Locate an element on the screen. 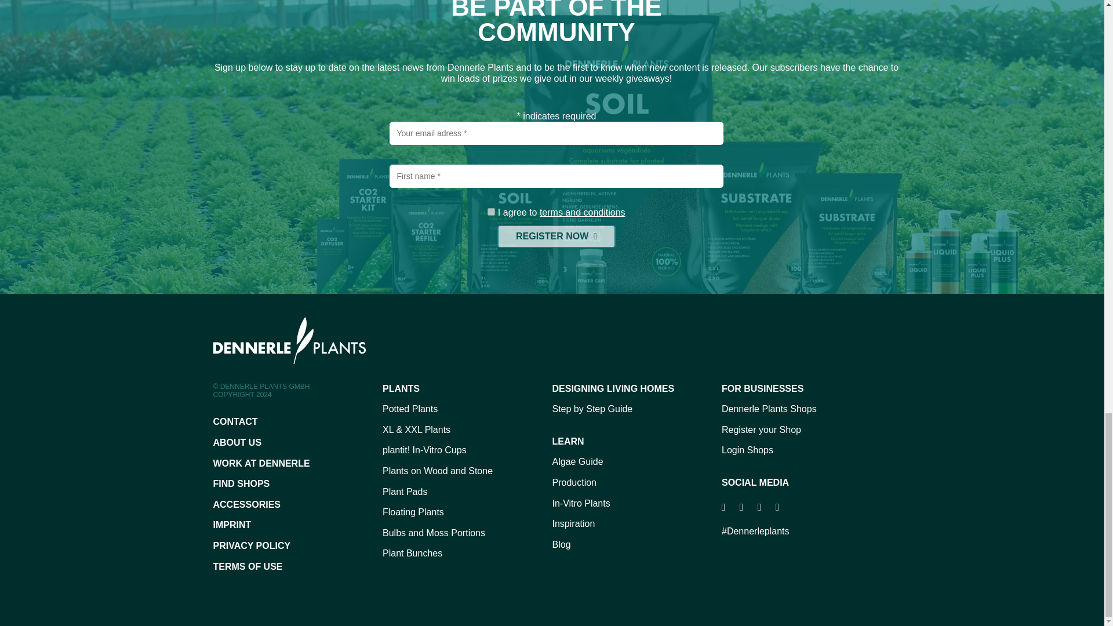  IMPRINT is located at coordinates (298, 525).